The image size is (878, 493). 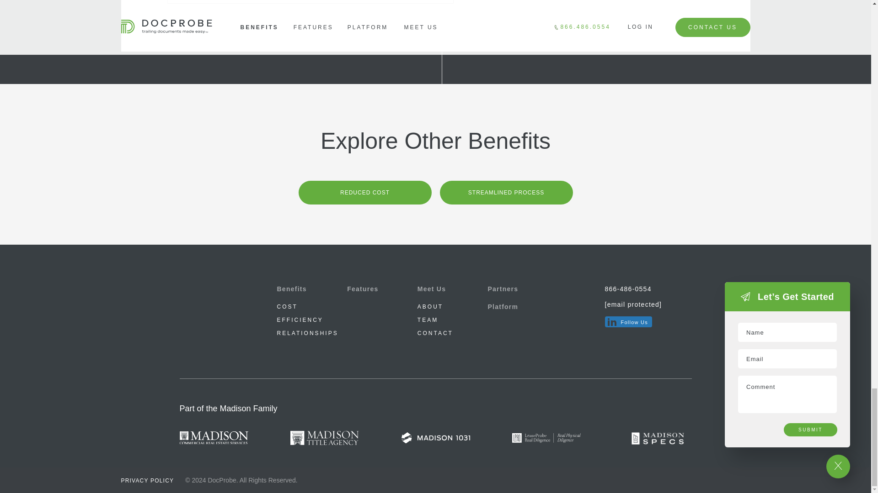 What do you see at coordinates (364, 193) in the screenshot?
I see `REDUCED COST` at bounding box center [364, 193].